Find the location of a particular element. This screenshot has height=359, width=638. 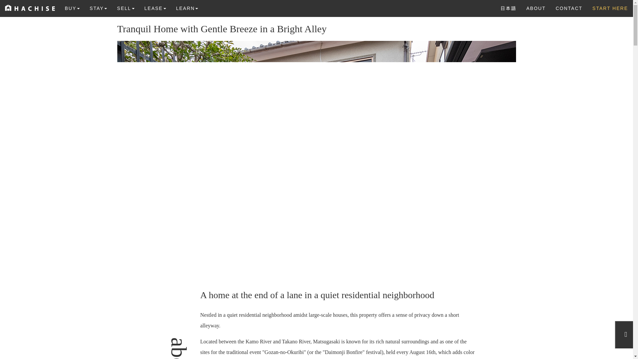

SELL is located at coordinates (126, 8).